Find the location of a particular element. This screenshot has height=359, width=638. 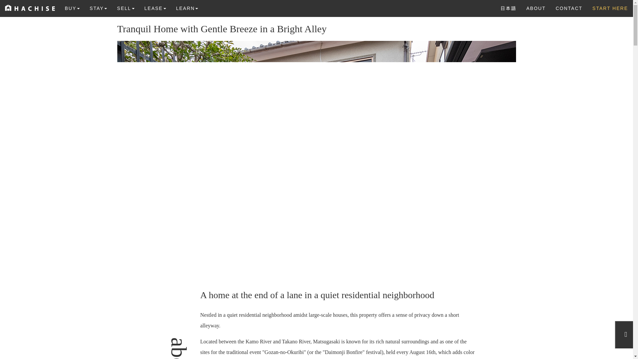

SELL is located at coordinates (126, 8).